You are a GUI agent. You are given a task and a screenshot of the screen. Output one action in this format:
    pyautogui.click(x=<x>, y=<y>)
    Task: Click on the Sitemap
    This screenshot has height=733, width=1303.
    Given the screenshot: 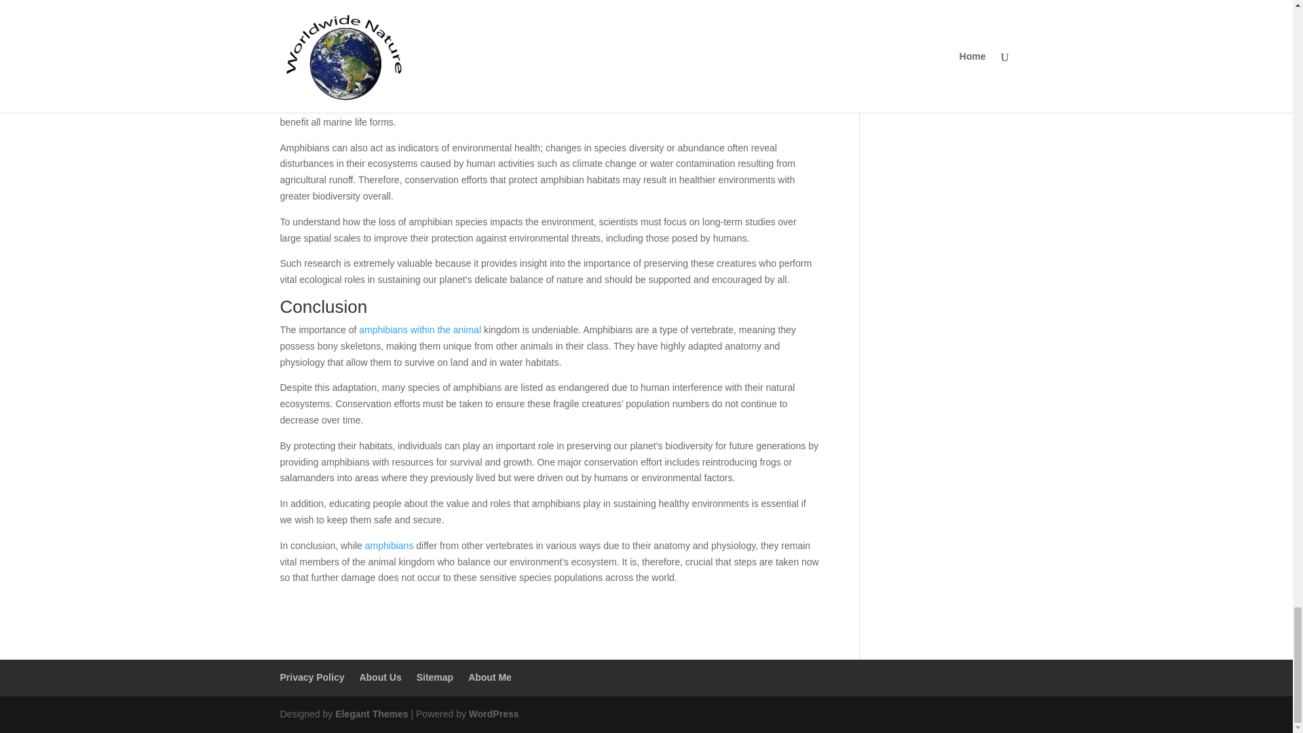 What is the action you would take?
    pyautogui.click(x=435, y=677)
    